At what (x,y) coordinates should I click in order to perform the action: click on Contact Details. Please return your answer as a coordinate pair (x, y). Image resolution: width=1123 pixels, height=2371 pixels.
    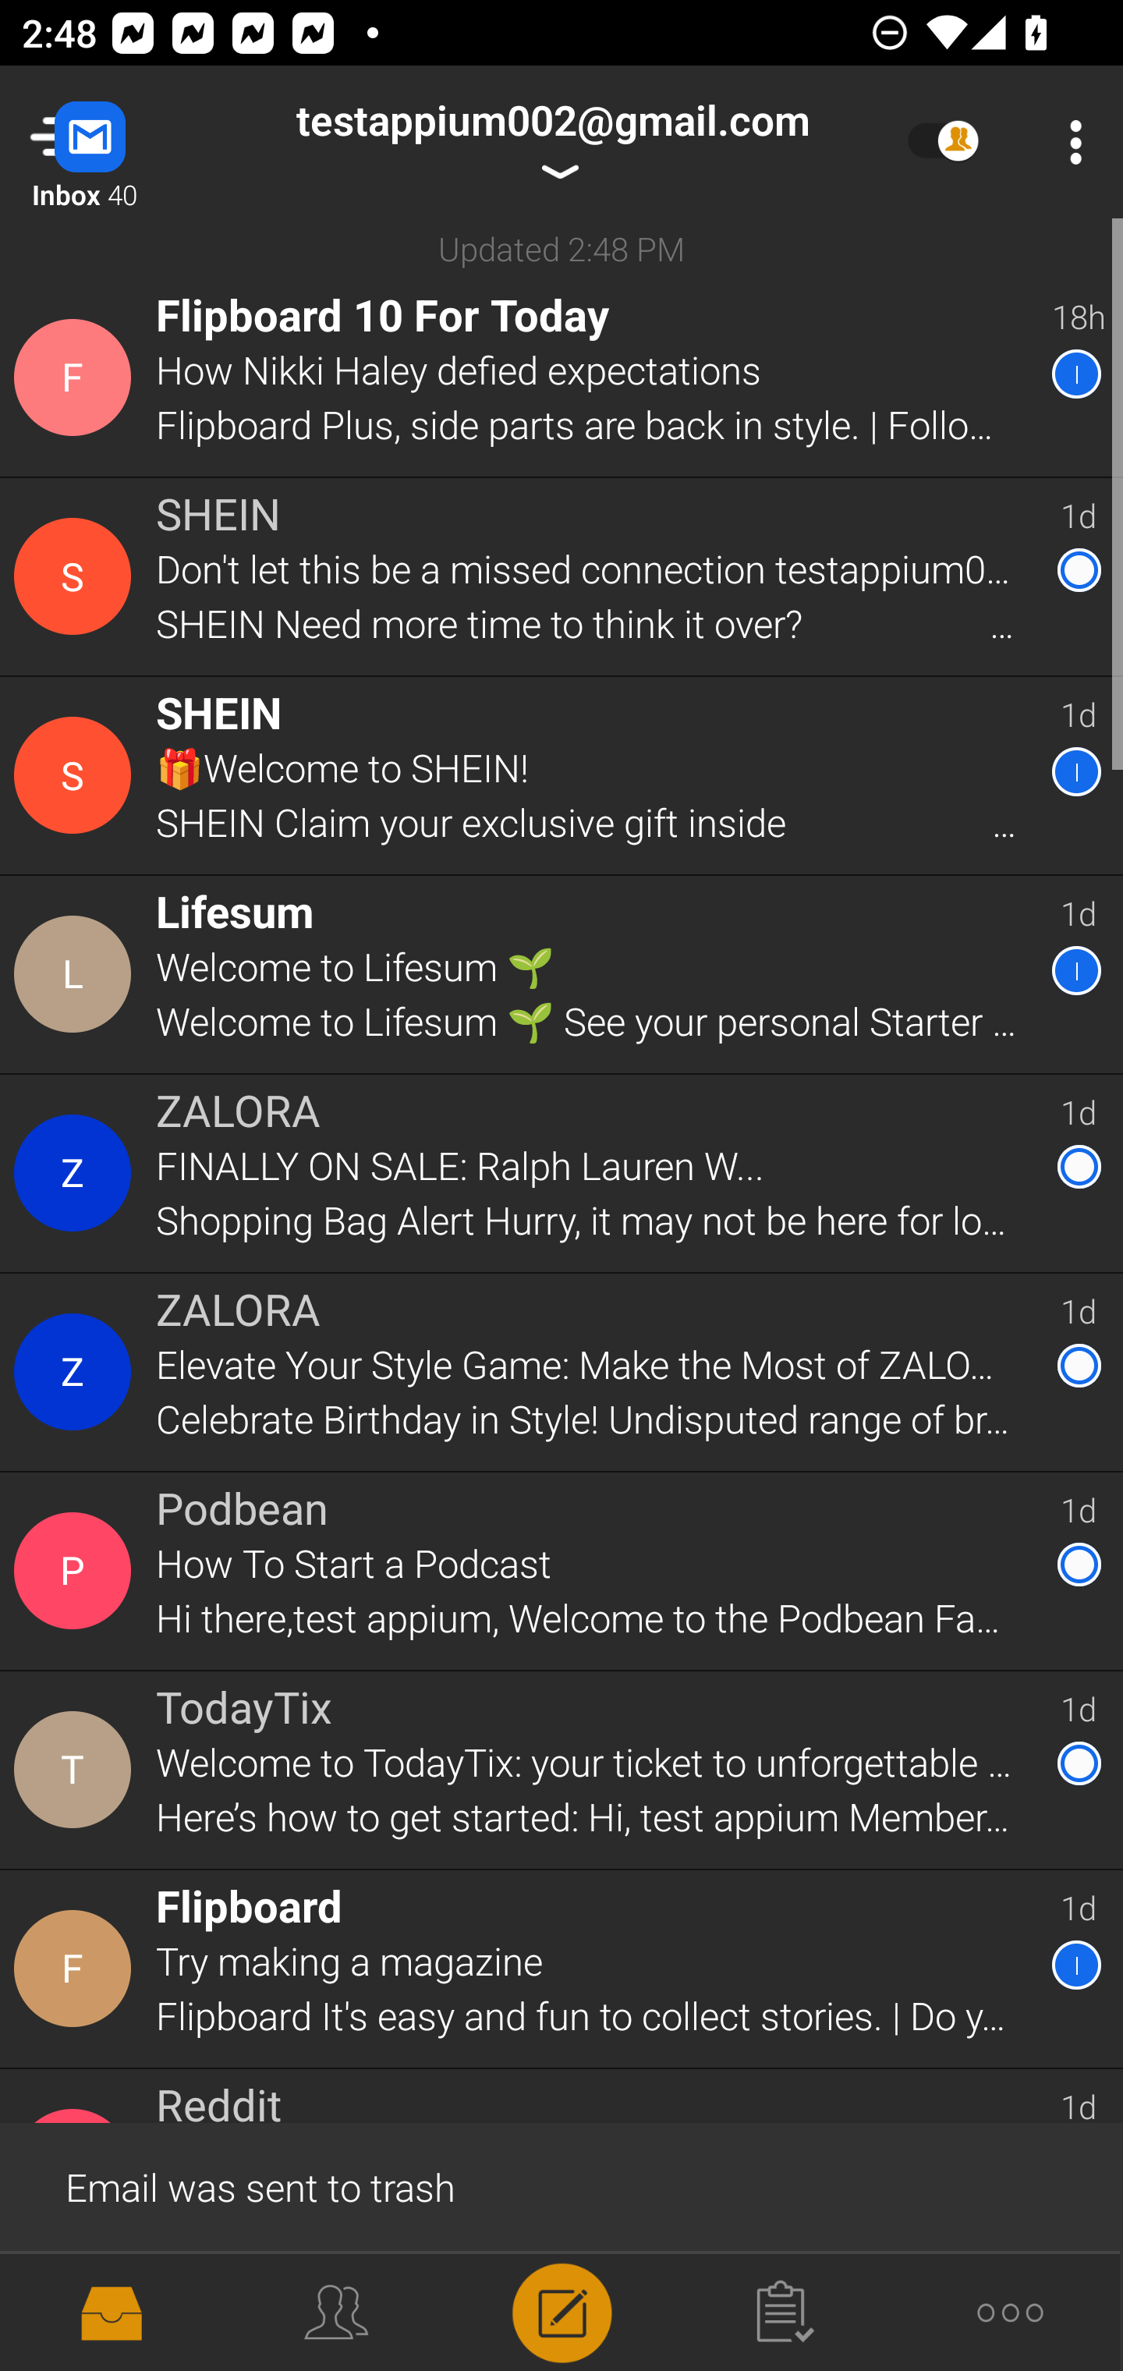
    Looking at the image, I should click on (76, 974).